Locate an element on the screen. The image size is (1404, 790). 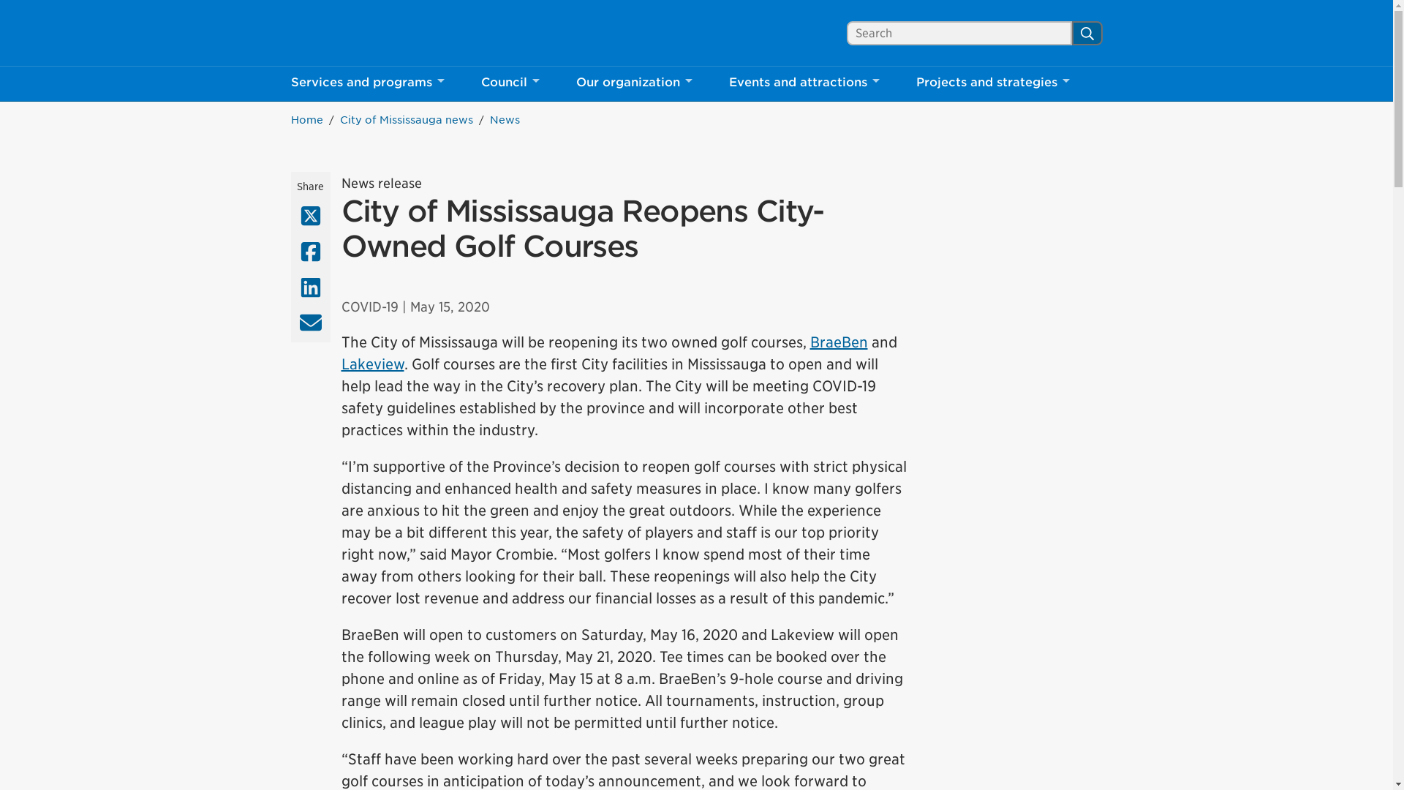
City of Mississauga home is located at coordinates (356, 33).